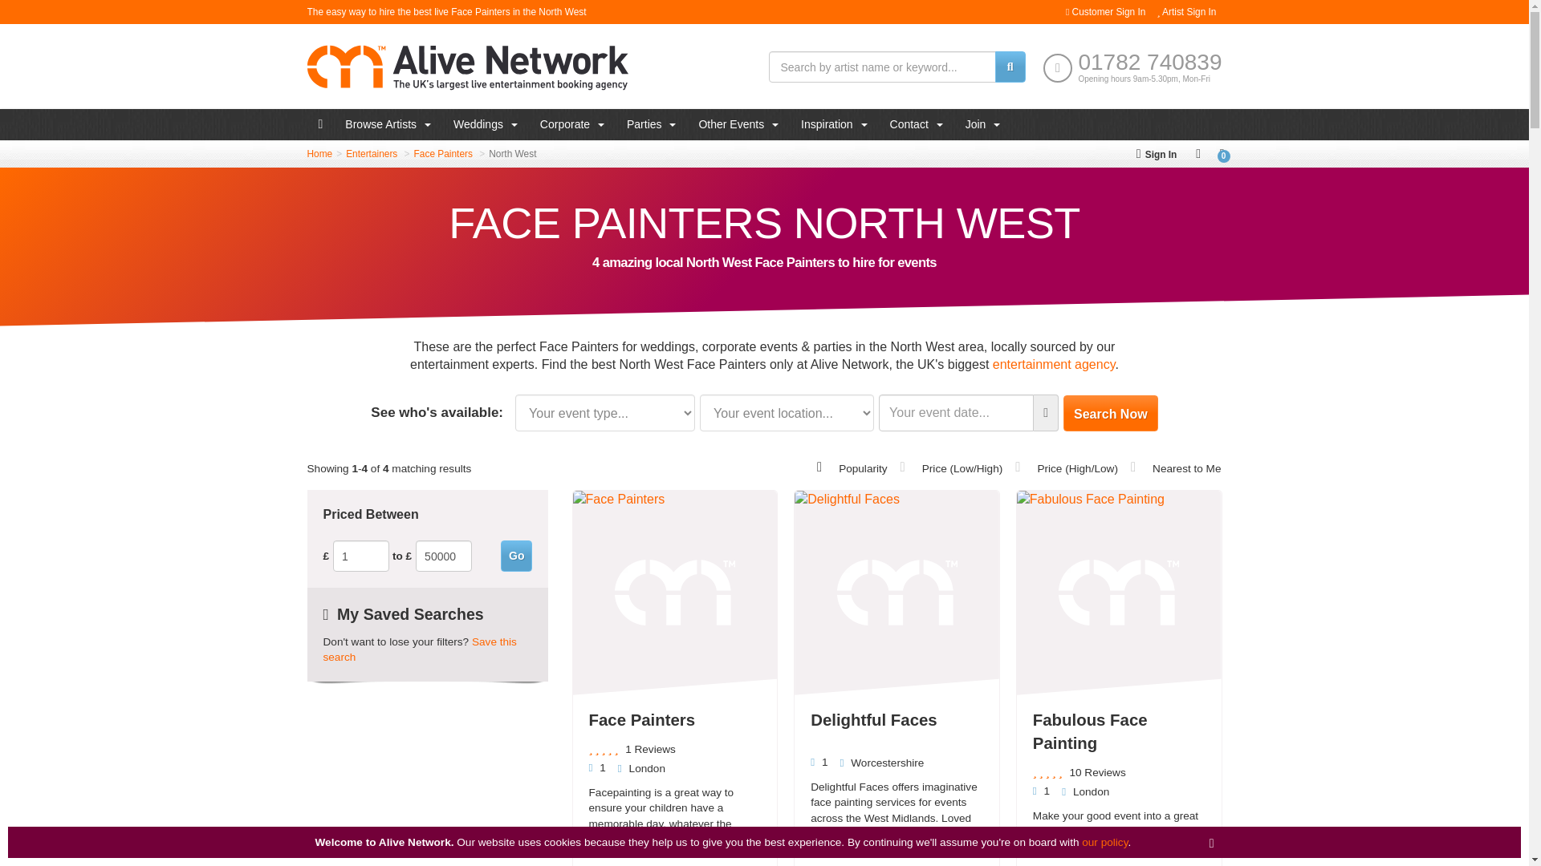  Describe the element at coordinates (916, 124) in the screenshot. I see `Contact` at that location.